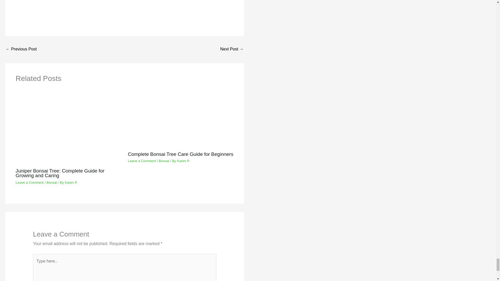 Image resolution: width=500 pixels, height=281 pixels. What do you see at coordinates (60, 173) in the screenshot?
I see `Juniper Bonsai Tree: Complete Guide for Growing and Caring` at bounding box center [60, 173].